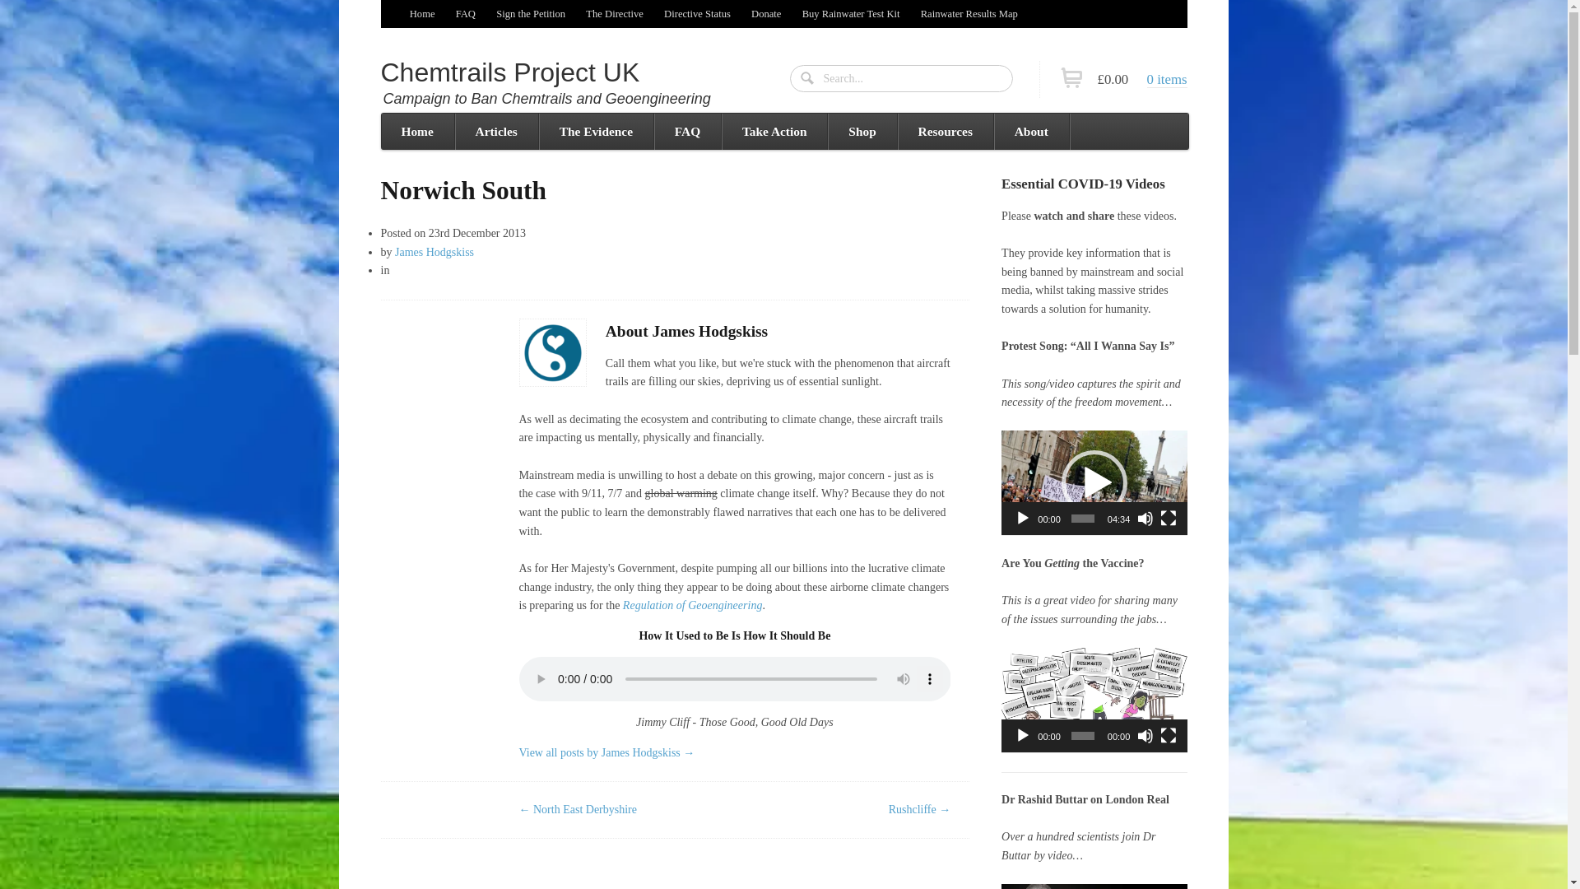  Describe the element at coordinates (808, 79) in the screenshot. I see `Search` at that location.